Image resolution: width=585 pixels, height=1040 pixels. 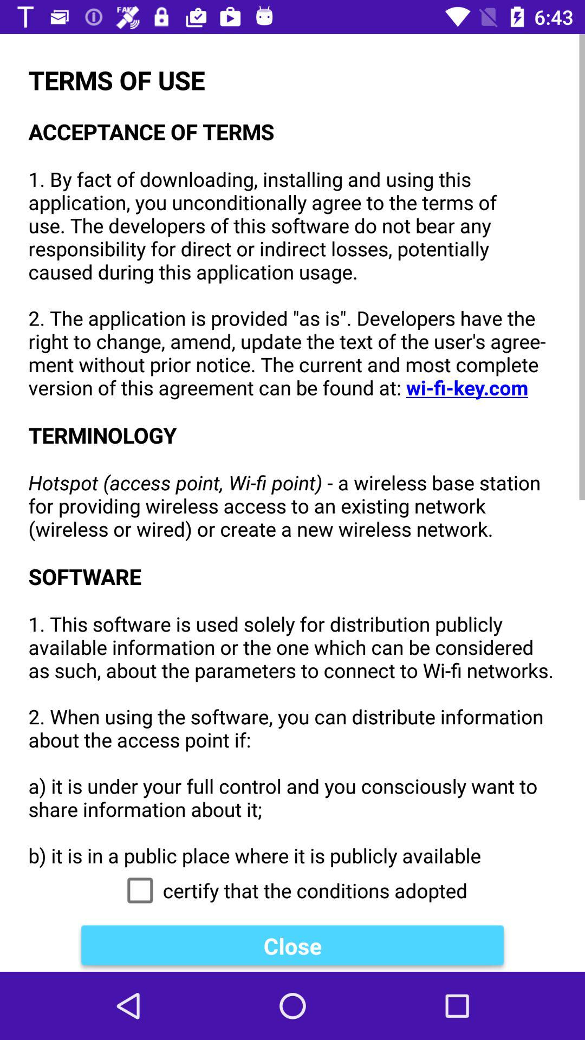 I want to click on press icon below certify that the item, so click(x=292, y=946).